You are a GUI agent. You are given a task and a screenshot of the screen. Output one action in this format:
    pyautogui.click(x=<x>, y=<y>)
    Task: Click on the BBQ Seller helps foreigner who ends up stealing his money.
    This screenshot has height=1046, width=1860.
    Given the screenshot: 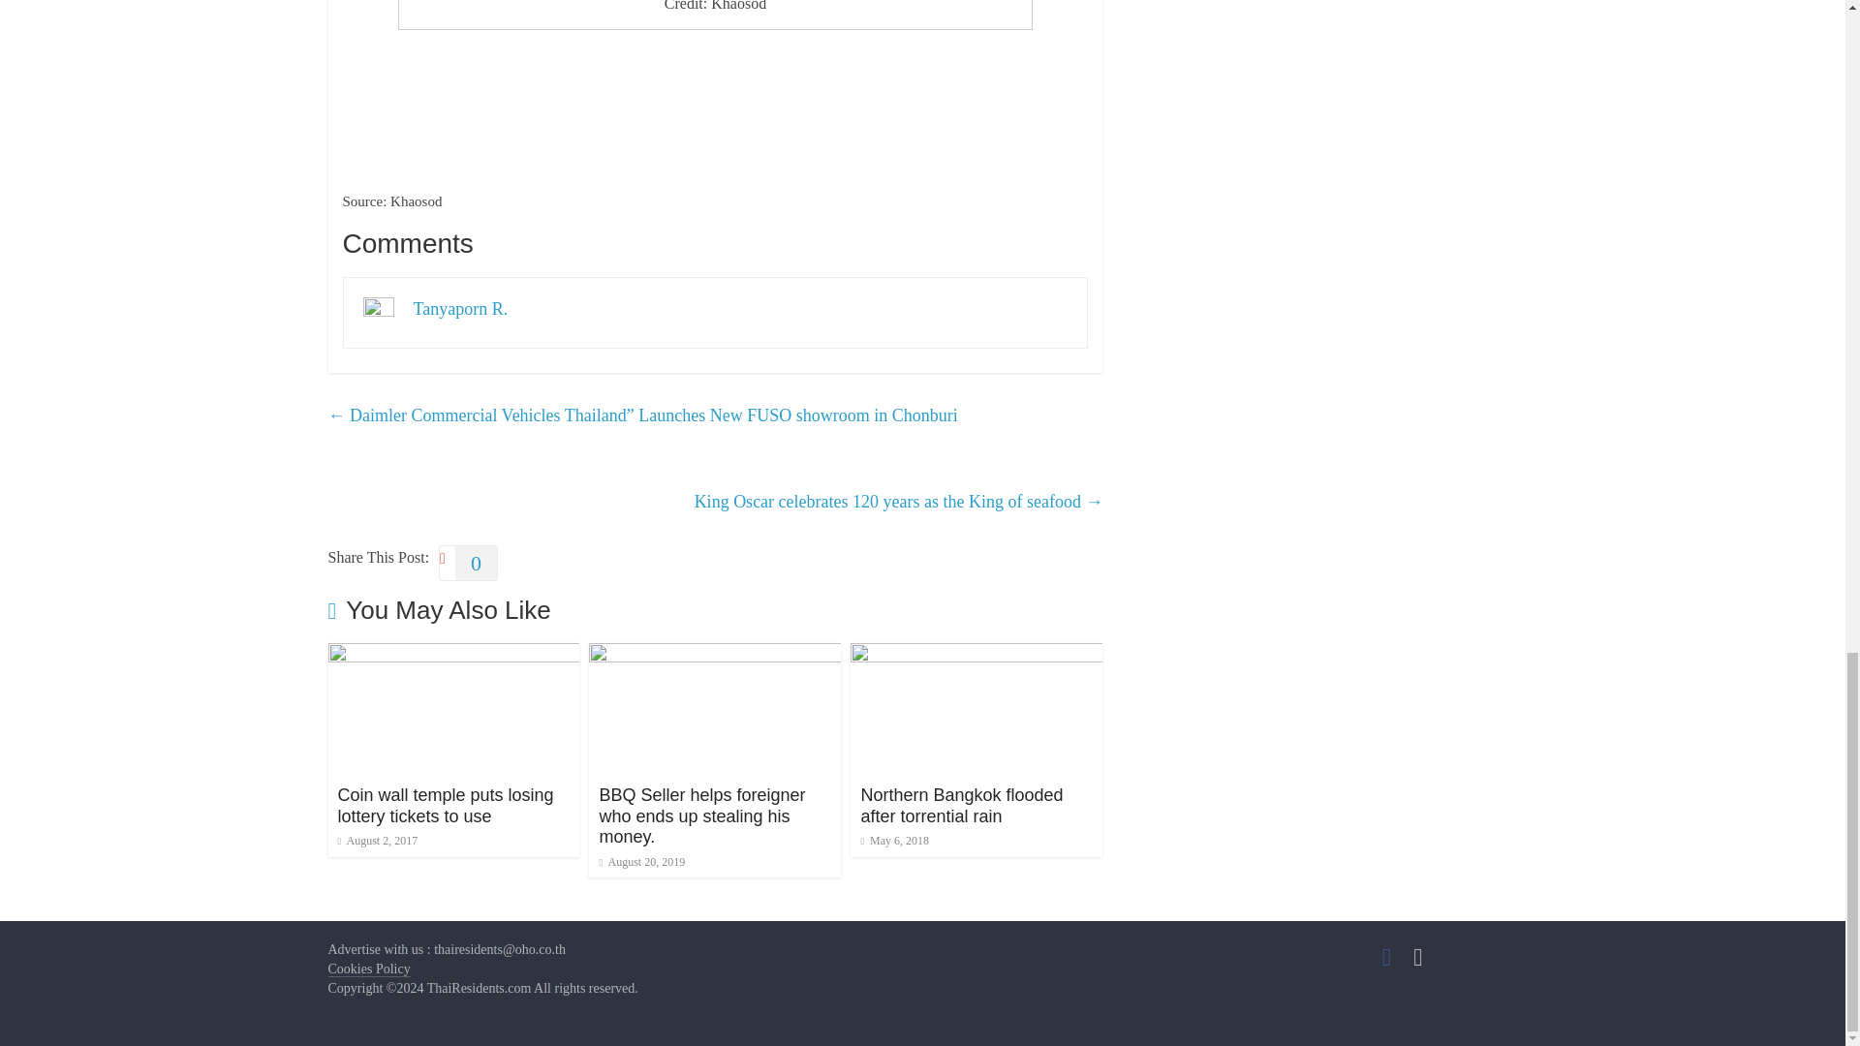 What is the action you would take?
    pyautogui.click(x=701, y=815)
    